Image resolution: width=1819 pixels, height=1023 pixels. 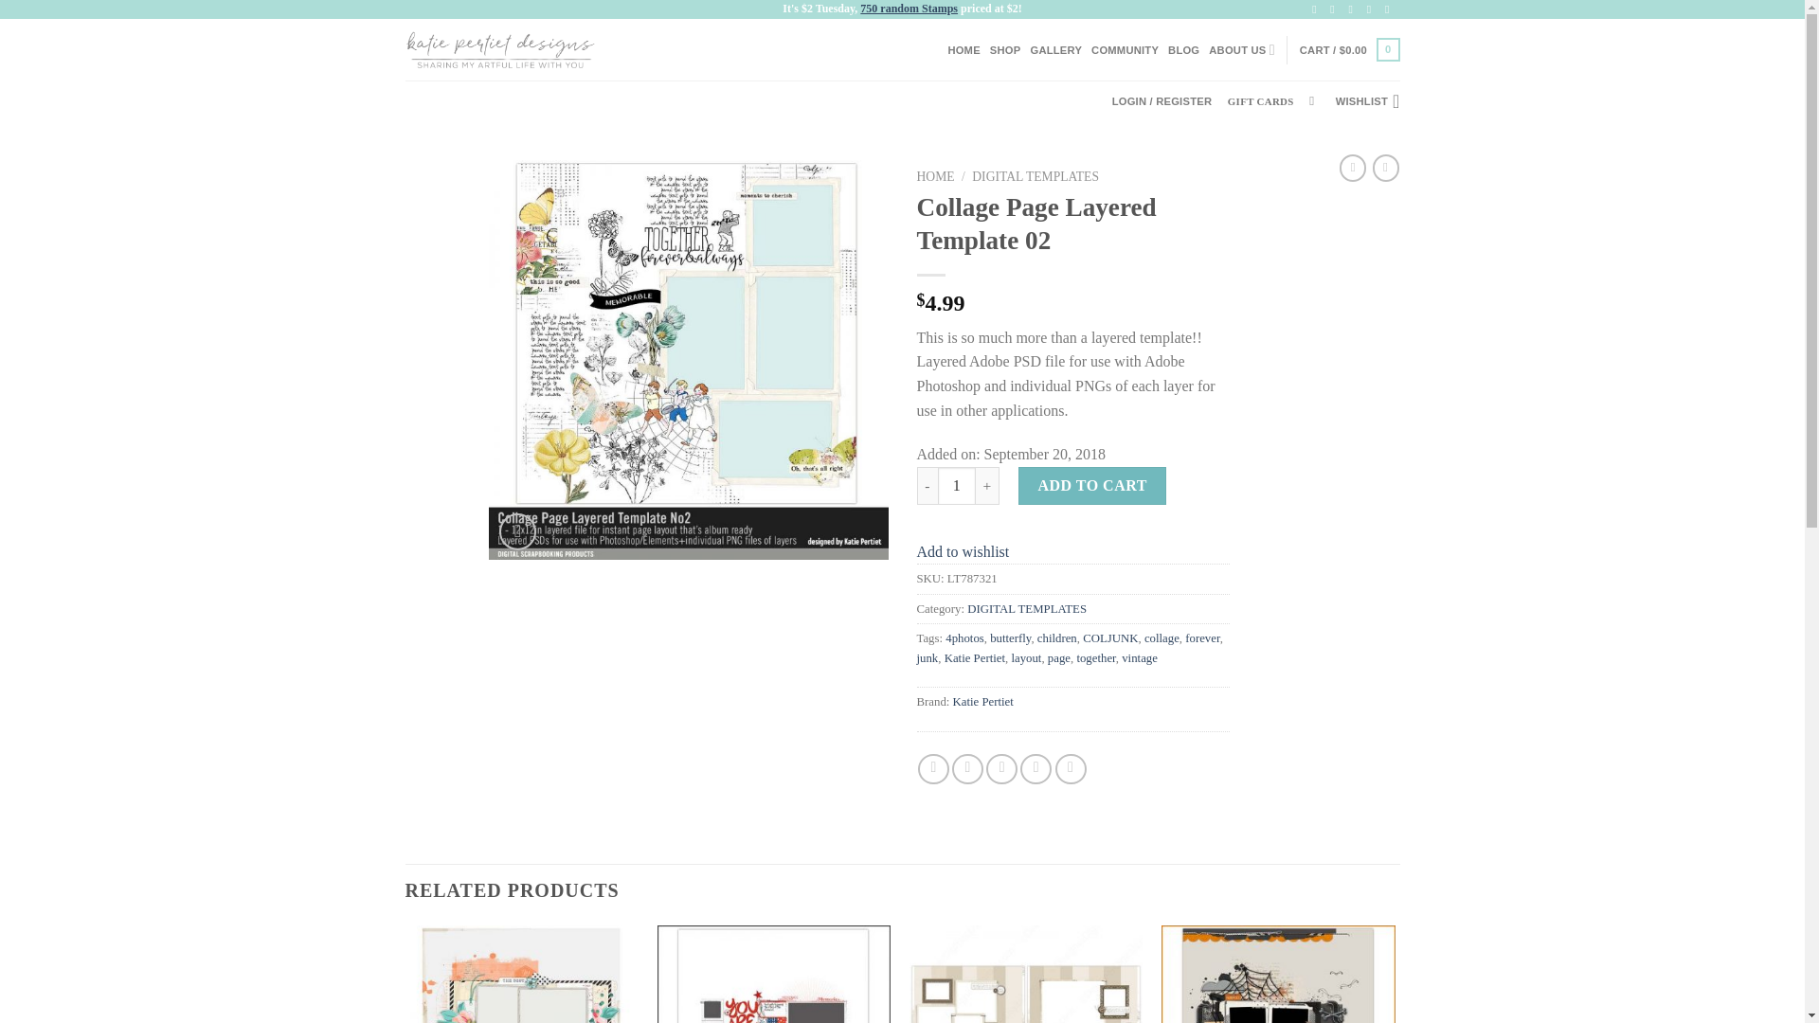 What do you see at coordinates (957, 485) in the screenshot?
I see `1` at bounding box center [957, 485].